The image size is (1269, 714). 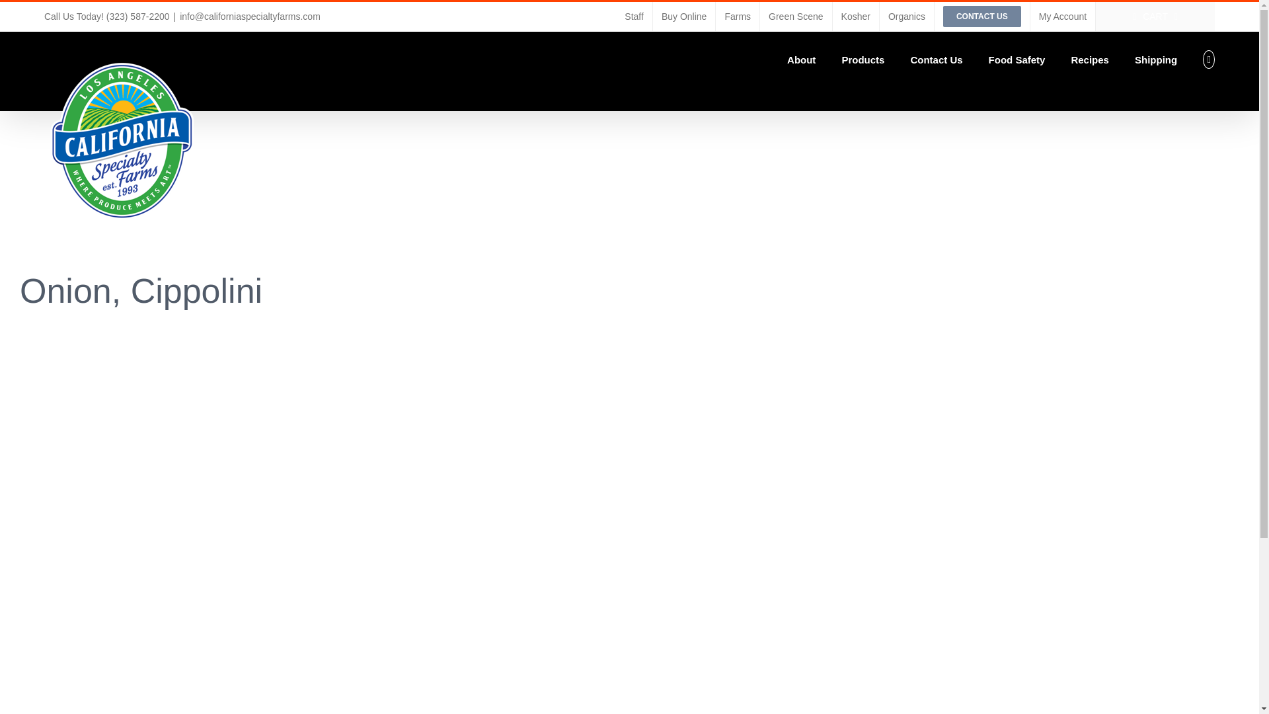 I want to click on Staff, so click(x=633, y=17).